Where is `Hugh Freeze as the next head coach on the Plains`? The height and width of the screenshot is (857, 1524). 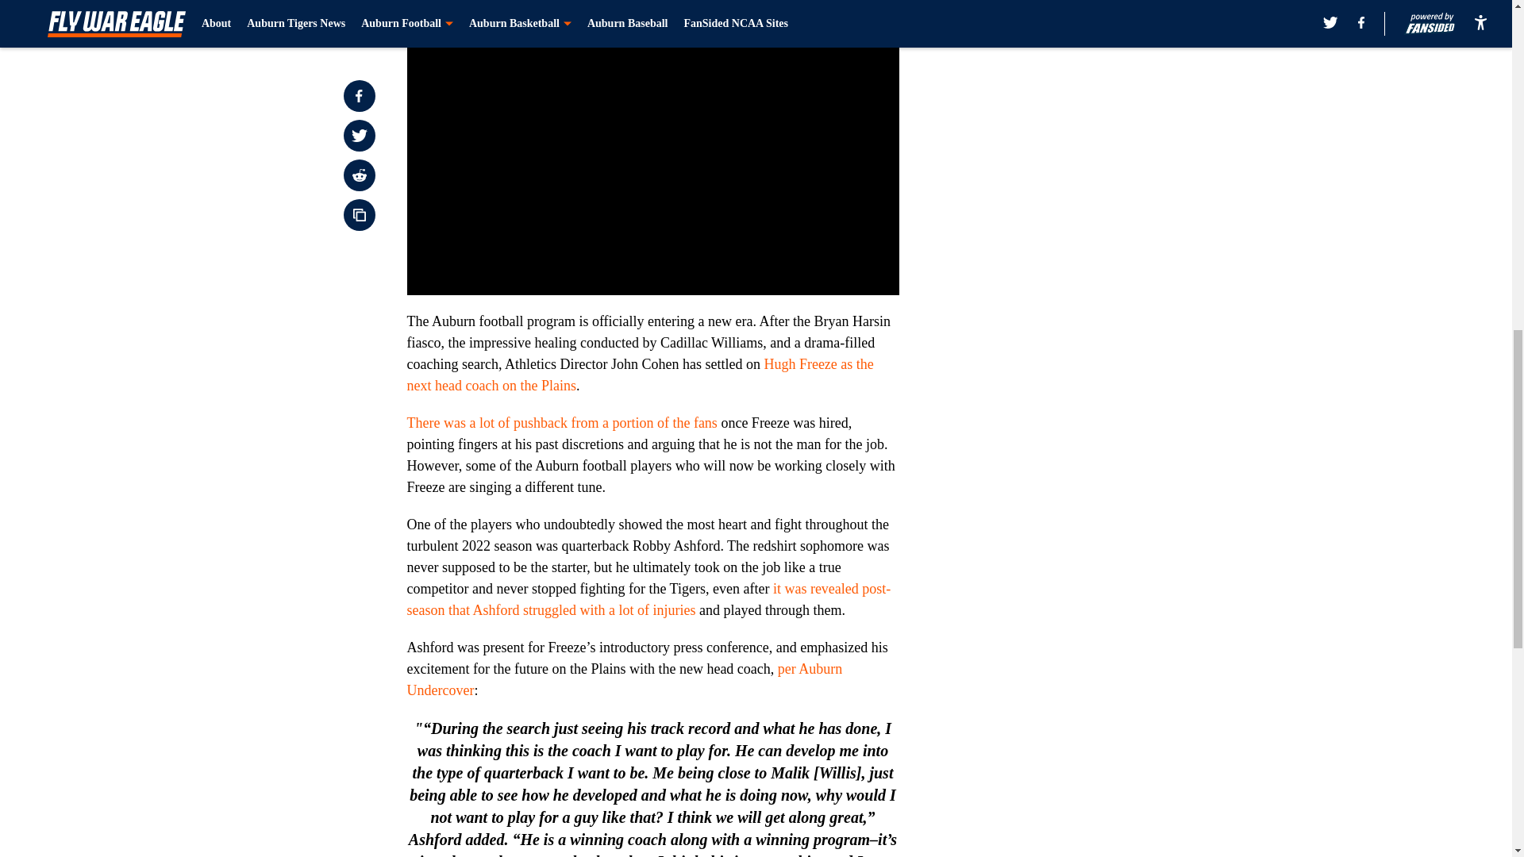
Hugh Freeze as the next head coach on the Plains is located at coordinates (640, 375).